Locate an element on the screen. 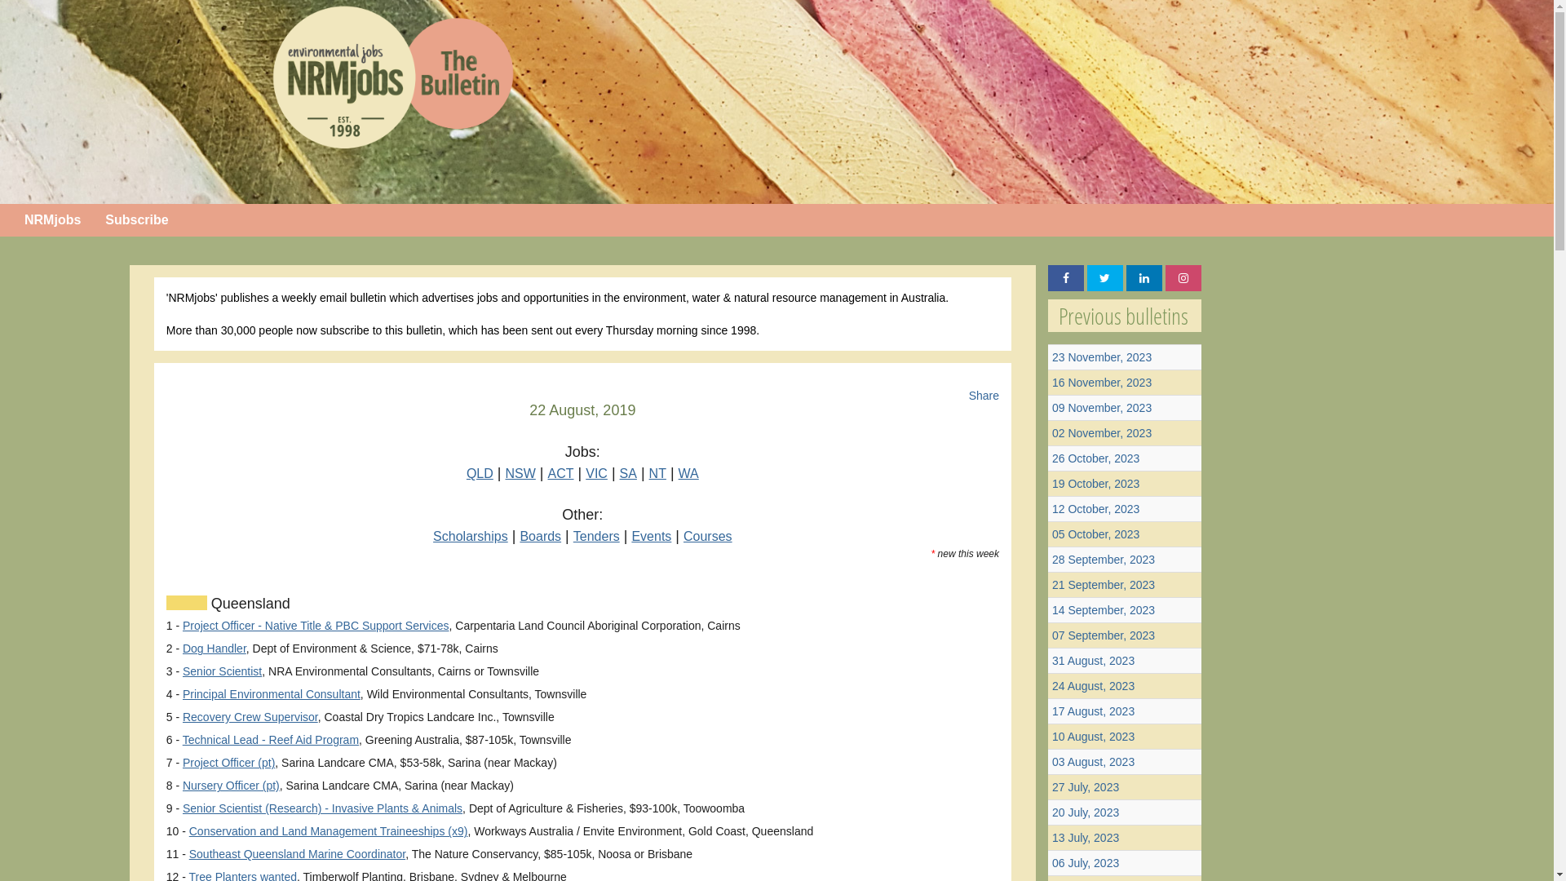  Share is located at coordinates (984, 396).